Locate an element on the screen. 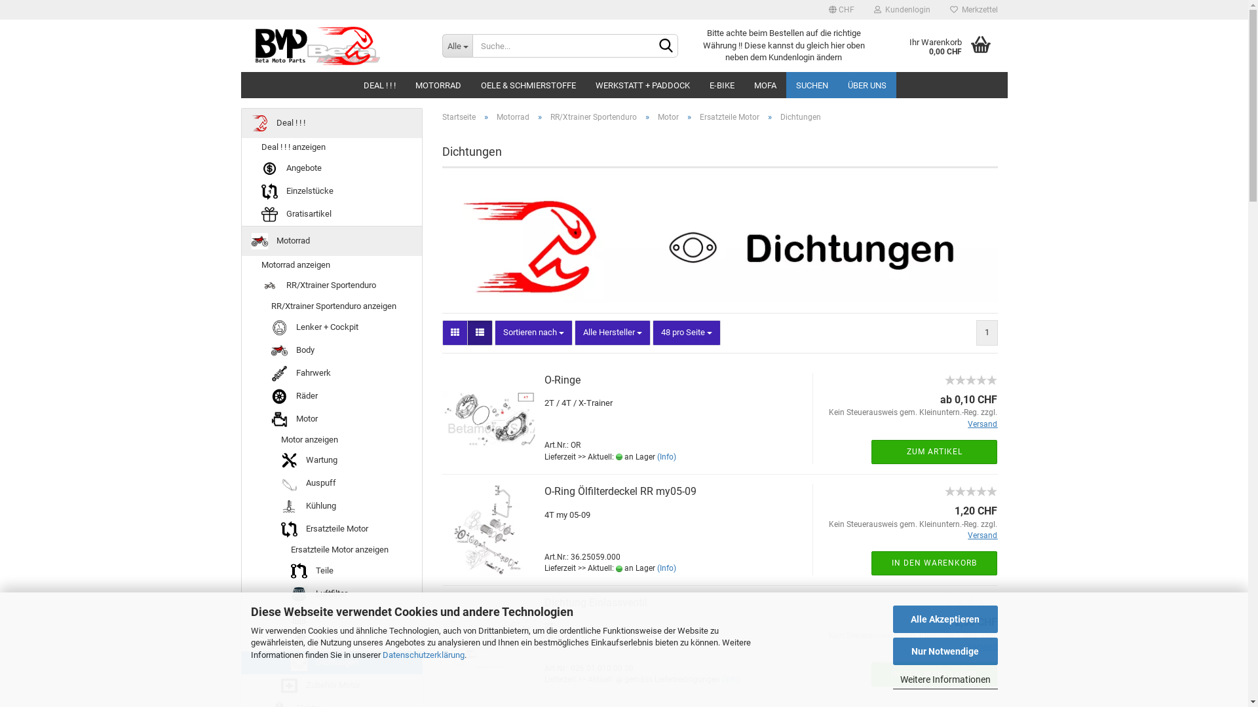 The width and height of the screenshot is (1258, 707). Alle Hersteller is located at coordinates (613, 333).